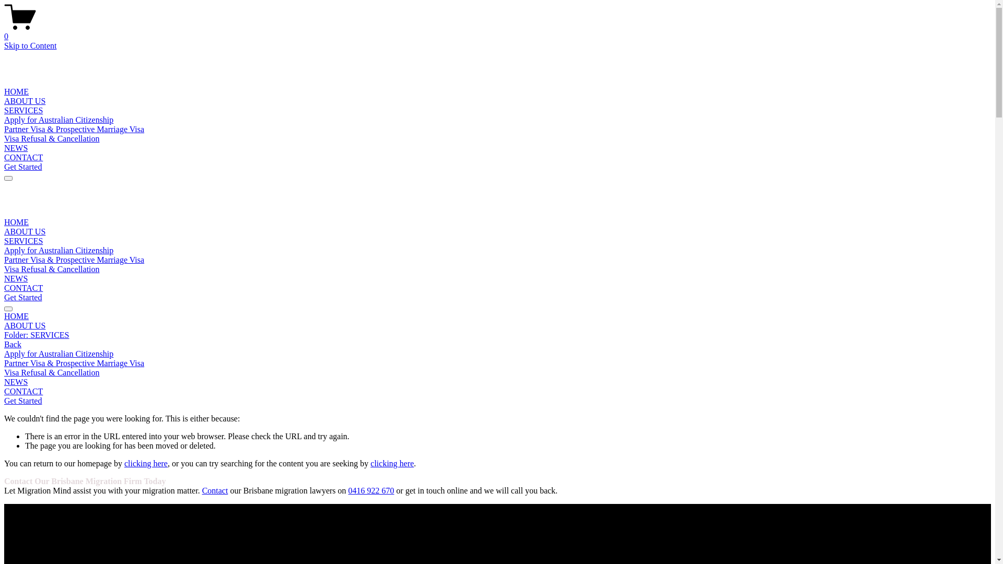  What do you see at coordinates (497, 373) in the screenshot?
I see `Visa Refusal & Cancellation` at bounding box center [497, 373].